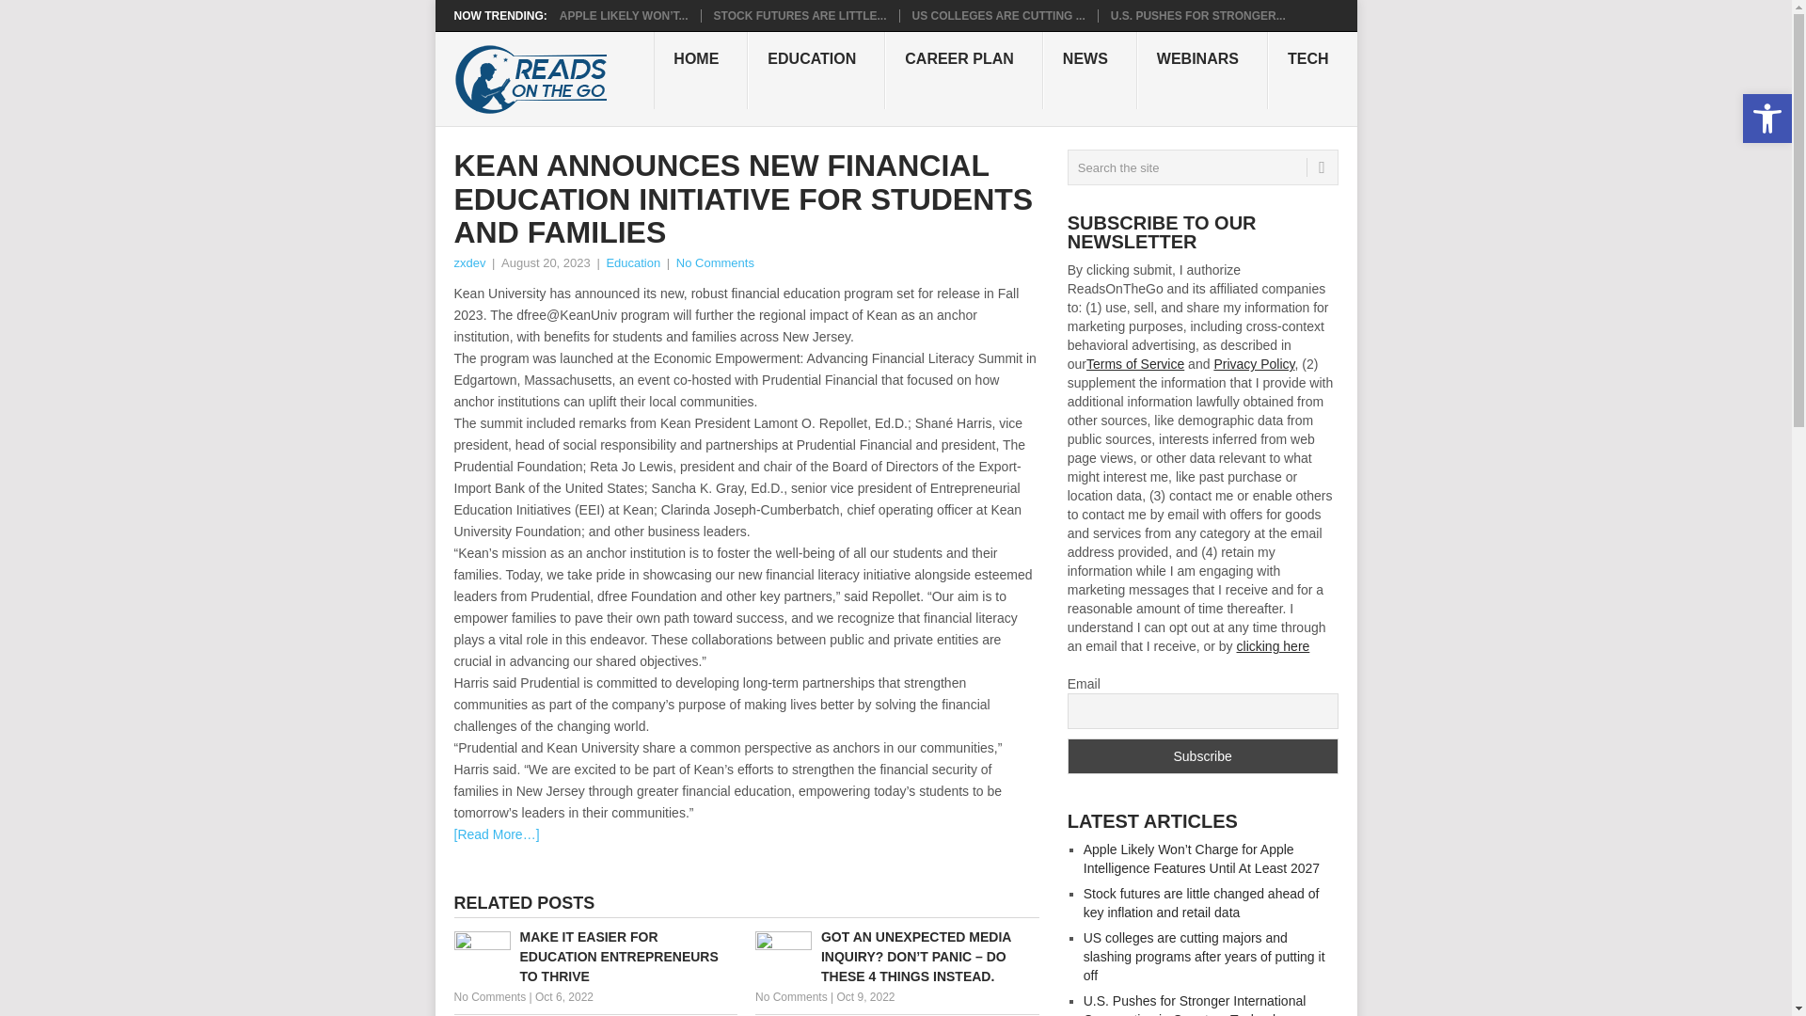 This screenshot has height=1016, width=1806. I want to click on MAKE IT EASIER FOR EDUCATION ENTREPRENEURS TO THRIVE, so click(594, 957).